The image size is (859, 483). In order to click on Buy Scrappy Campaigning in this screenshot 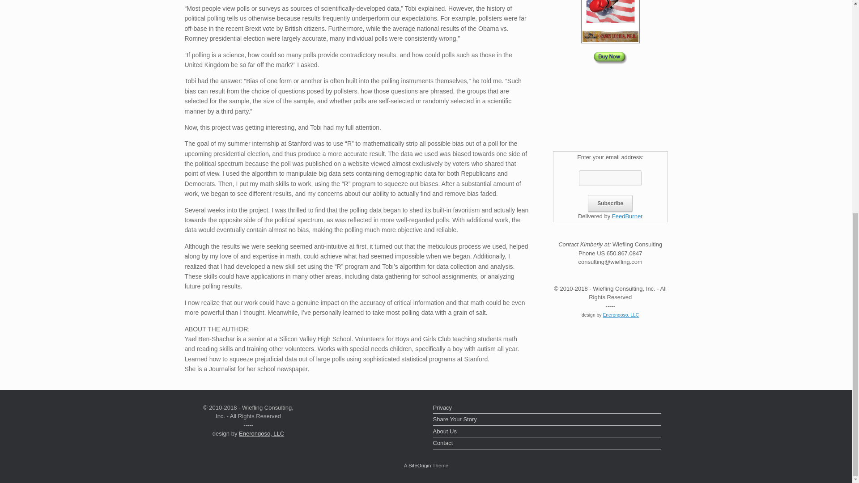, I will do `click(610, 55)`.